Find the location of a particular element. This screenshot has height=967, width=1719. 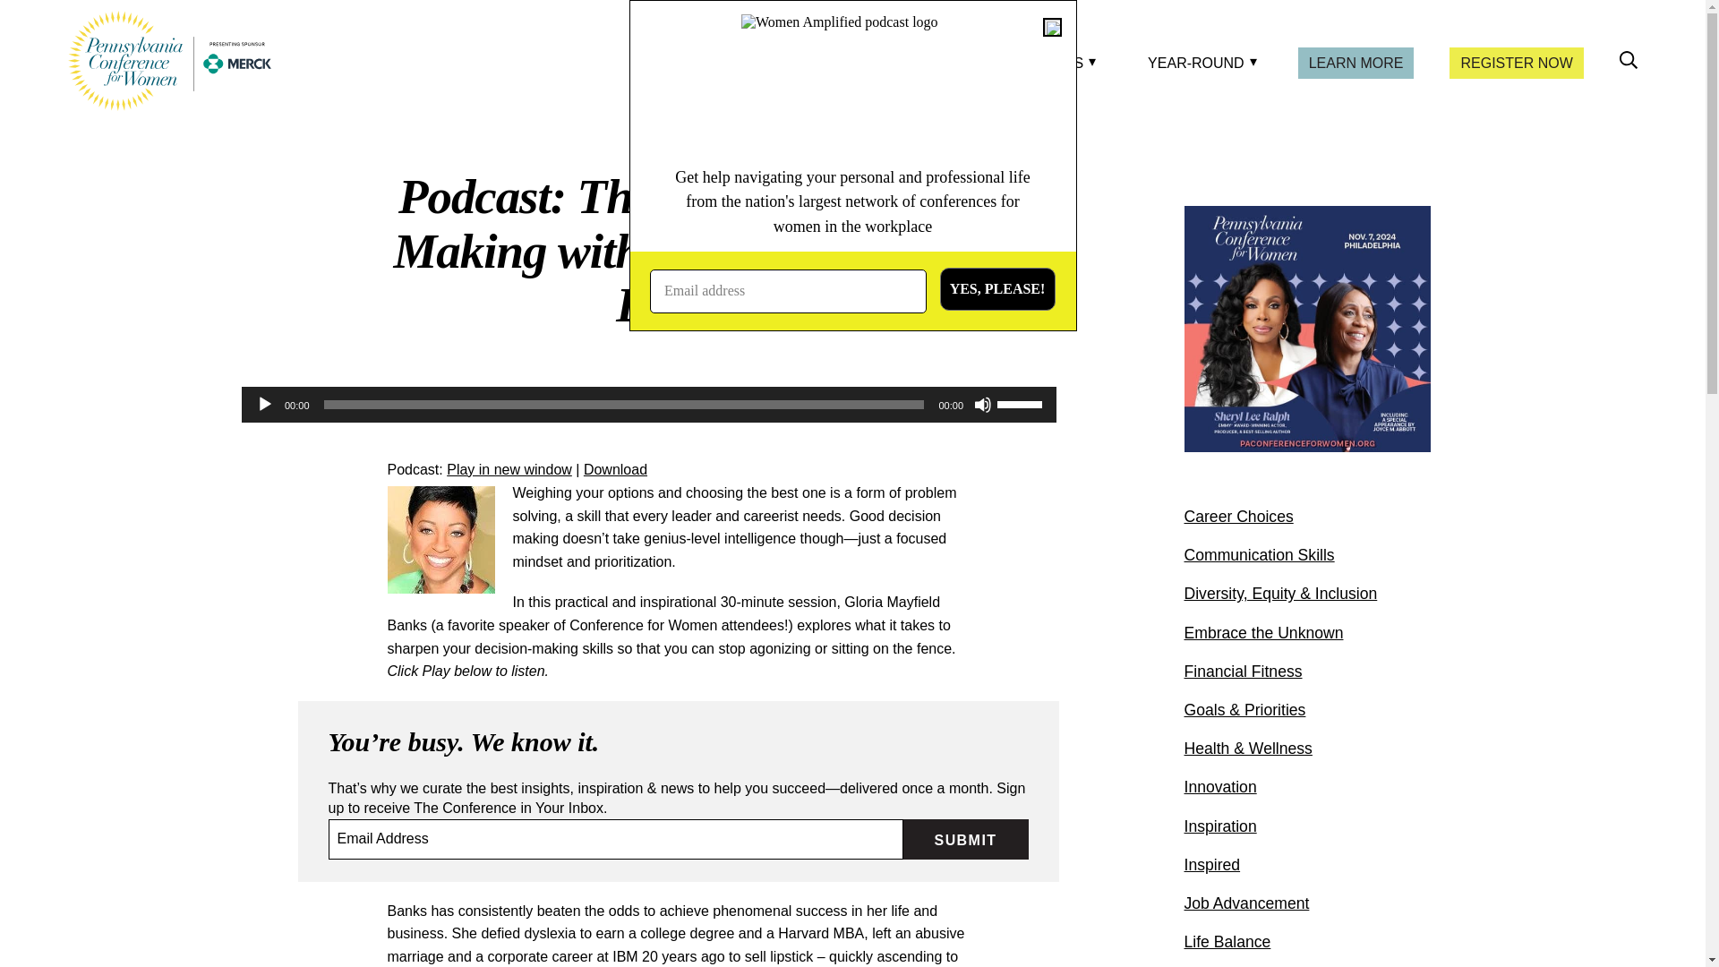

CONFERENCE is located at coordinates (894, 63).